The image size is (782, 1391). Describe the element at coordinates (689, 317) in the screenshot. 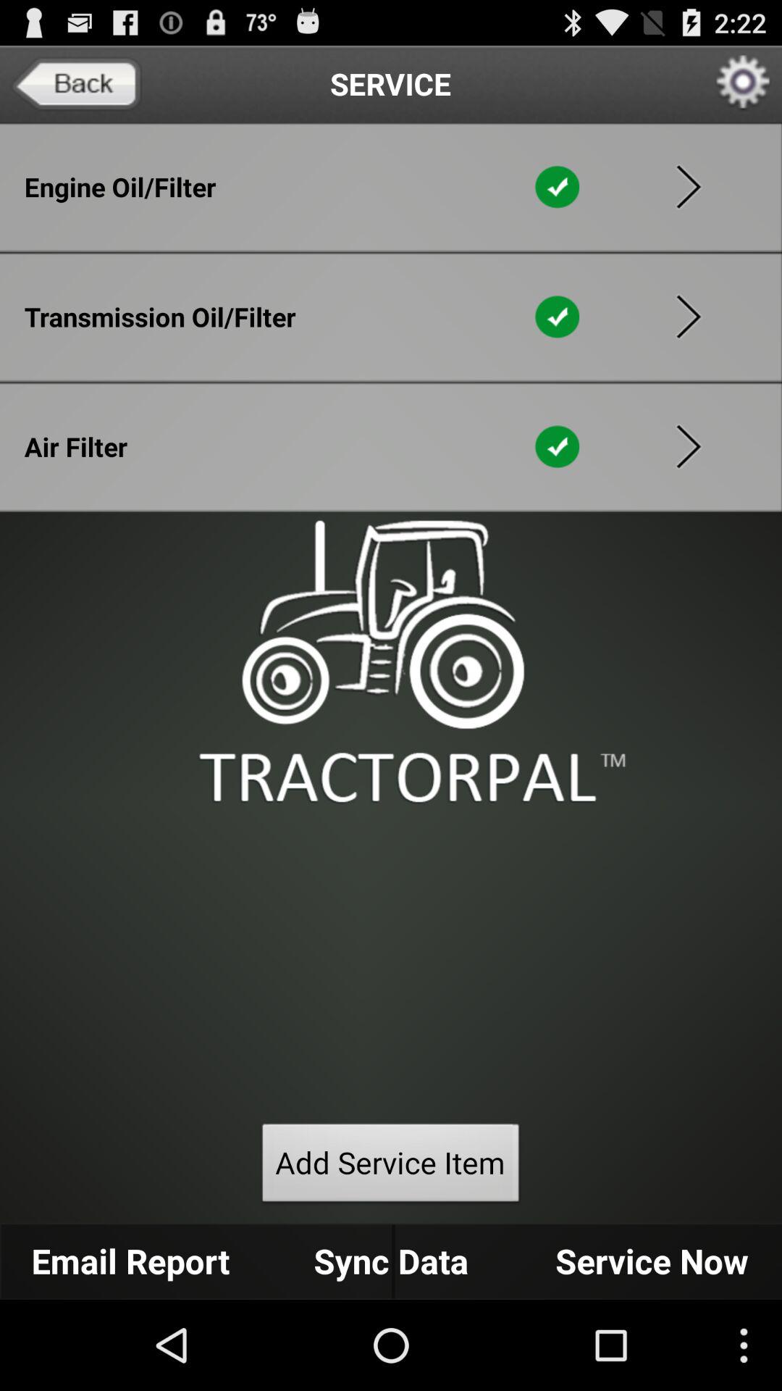

I see `go to previous` at that location.